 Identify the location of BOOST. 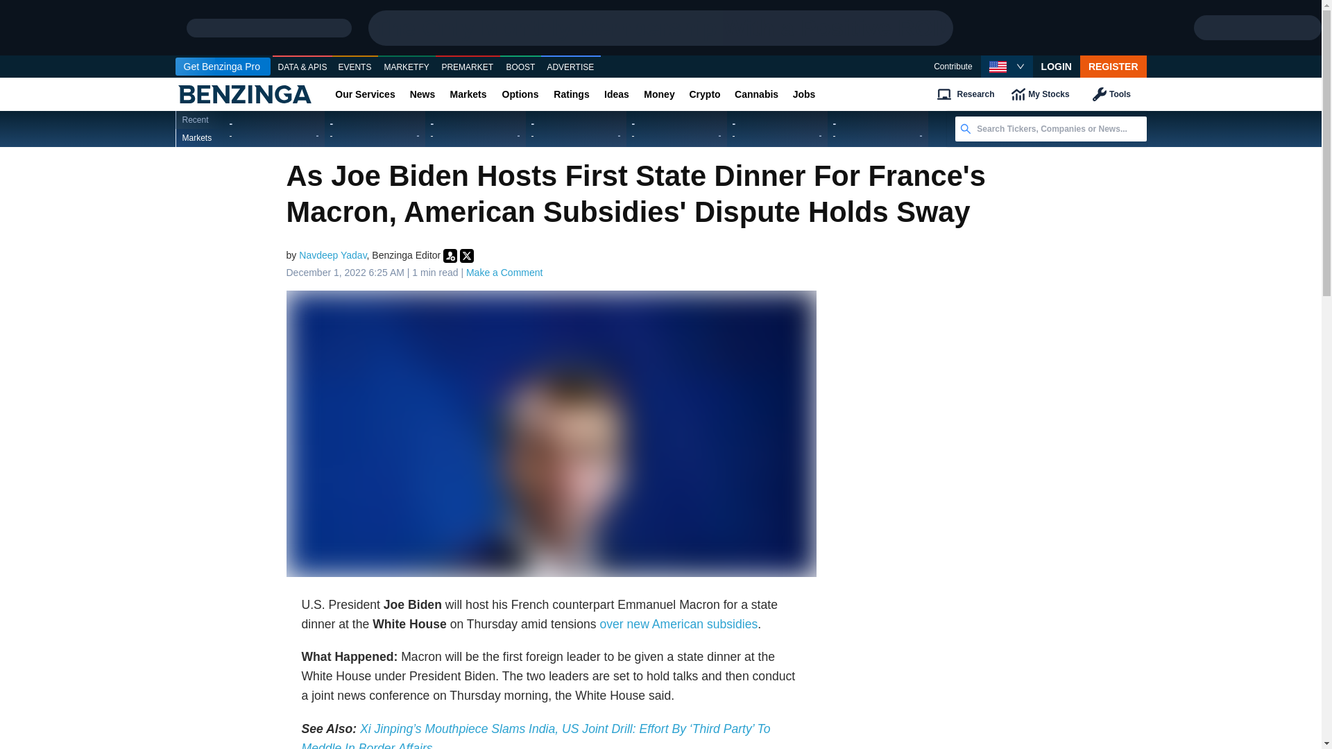
(520, 67).